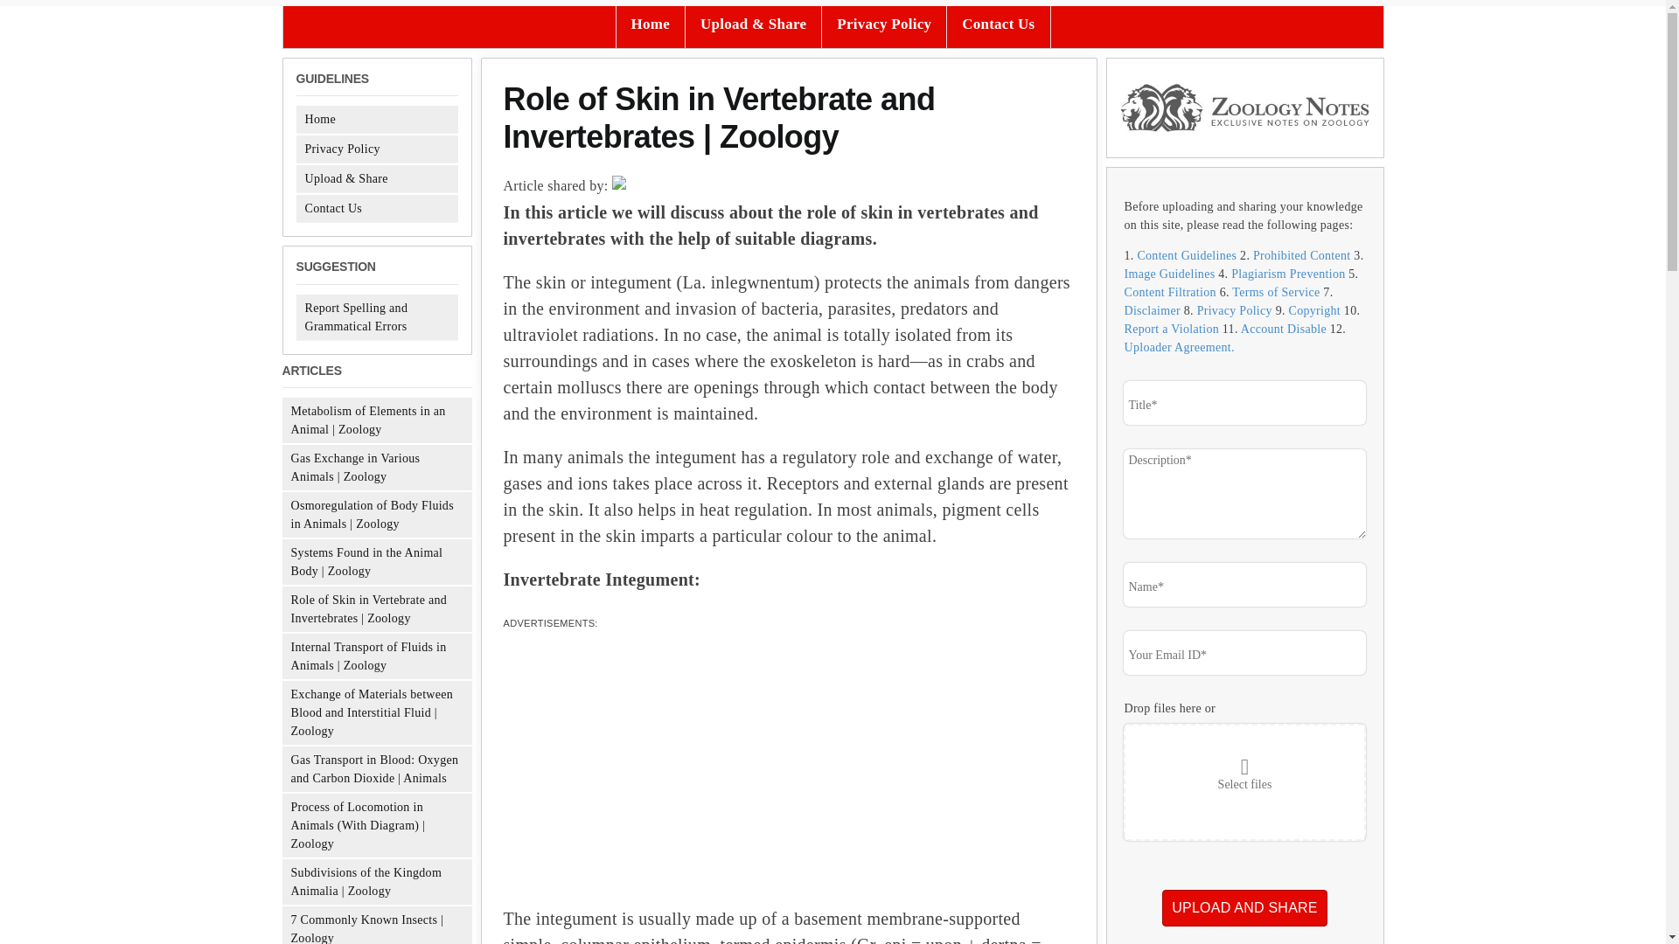  What do you see at coordinates (341, 149) in the screenshot?
I see `Privacy Policy` at bounding box center [341, 149].